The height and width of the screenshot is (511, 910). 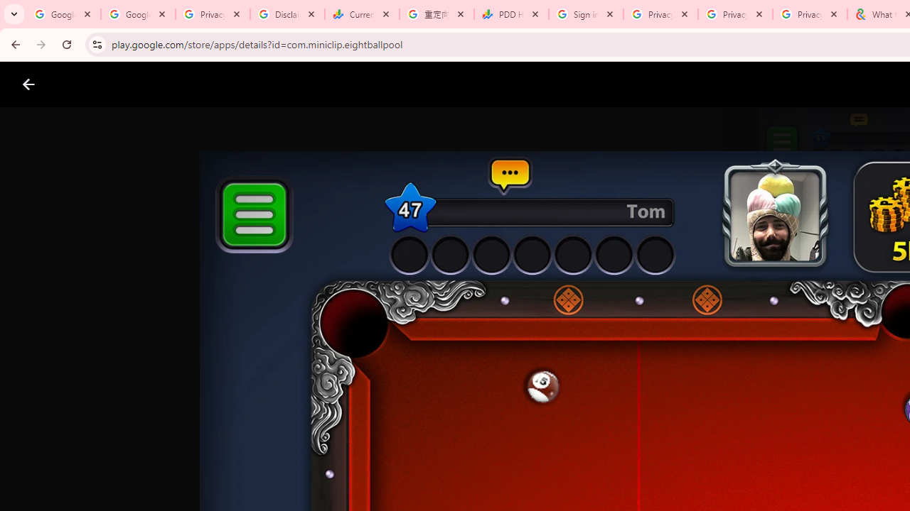 What do you see at coordinates (721, 481) in the screenshot?
I see `More info about this content rating` at bounding box center [721, 481].